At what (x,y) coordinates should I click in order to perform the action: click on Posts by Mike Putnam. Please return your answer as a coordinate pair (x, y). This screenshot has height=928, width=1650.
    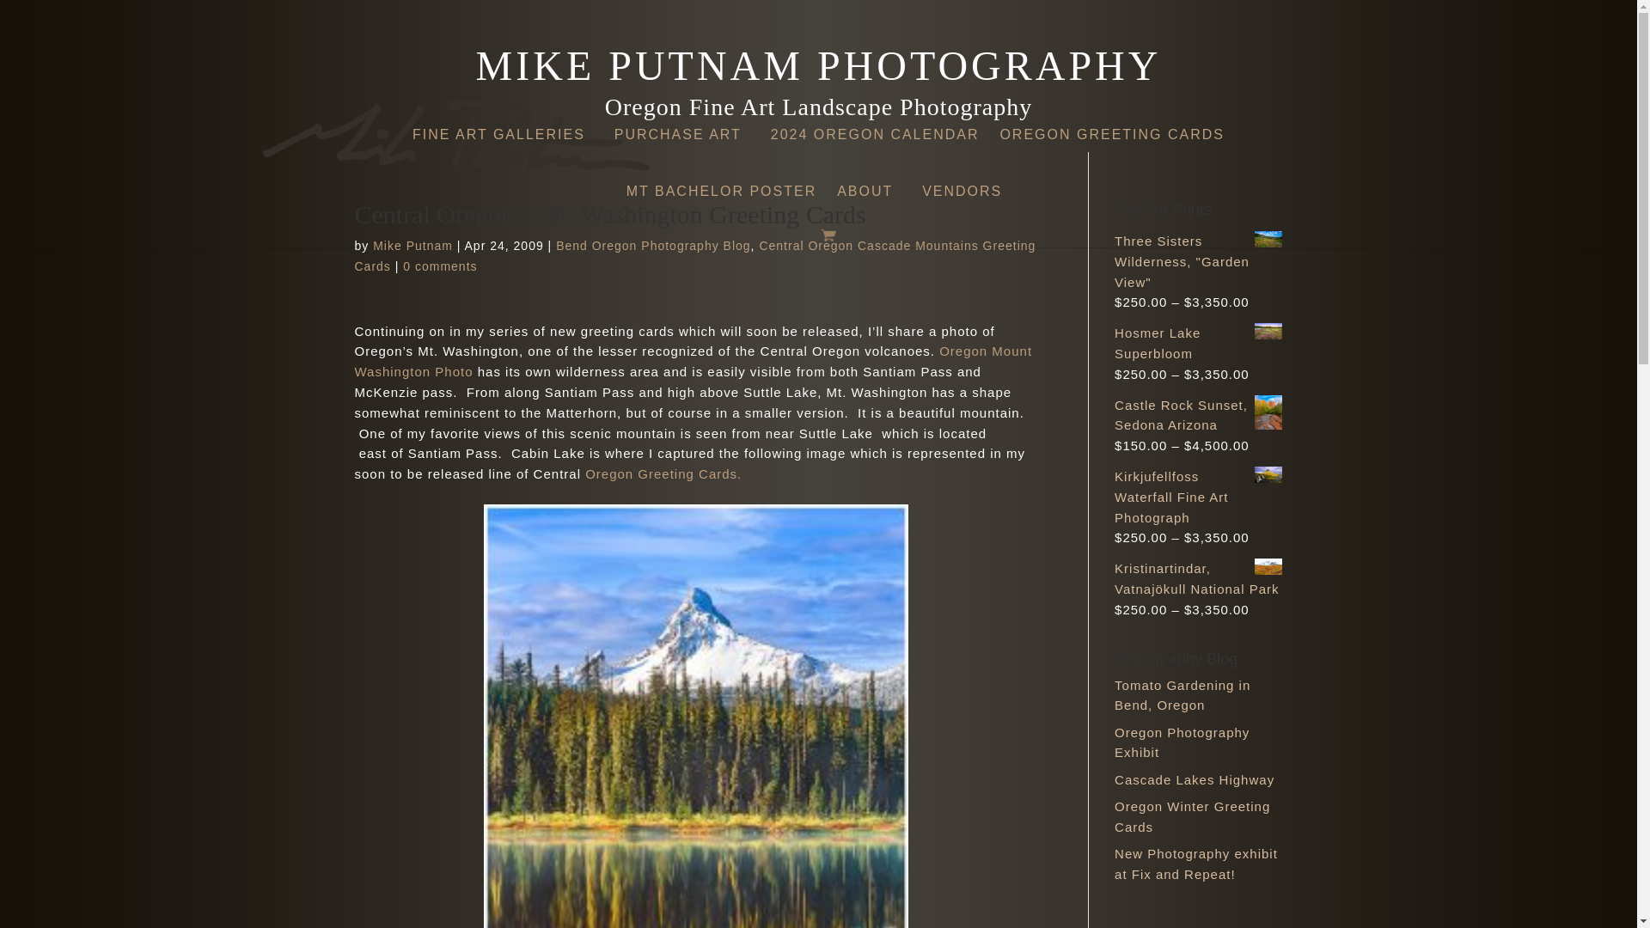
    Looking at the image, I should click on (412, 245).